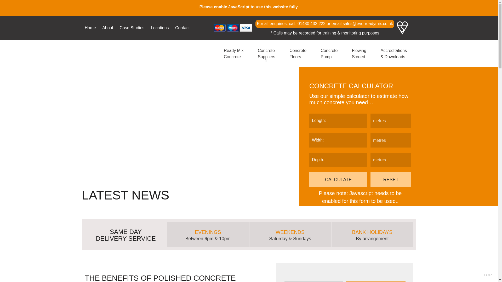 This screenshot has height=282, width=502. Describe the element at coordinates (338, 179) in the screenshot. I see `Reset` at that location.